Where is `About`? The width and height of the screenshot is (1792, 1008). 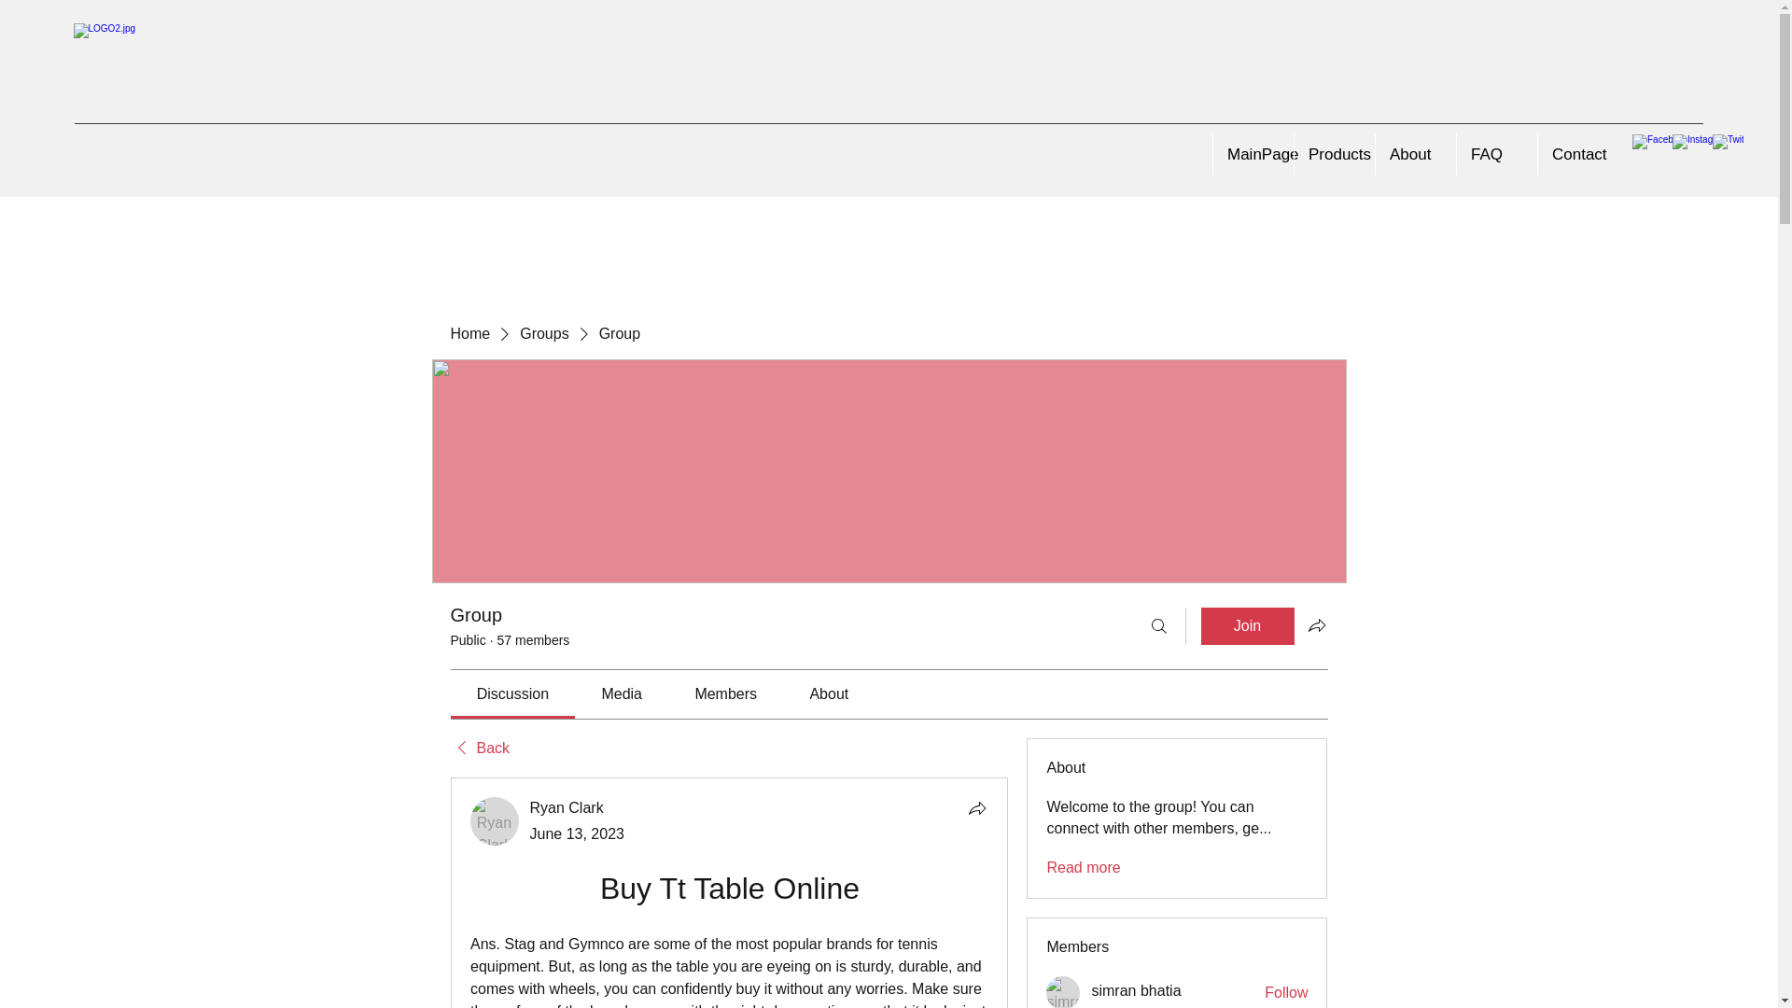 About is located at coordinates (1415, 153).